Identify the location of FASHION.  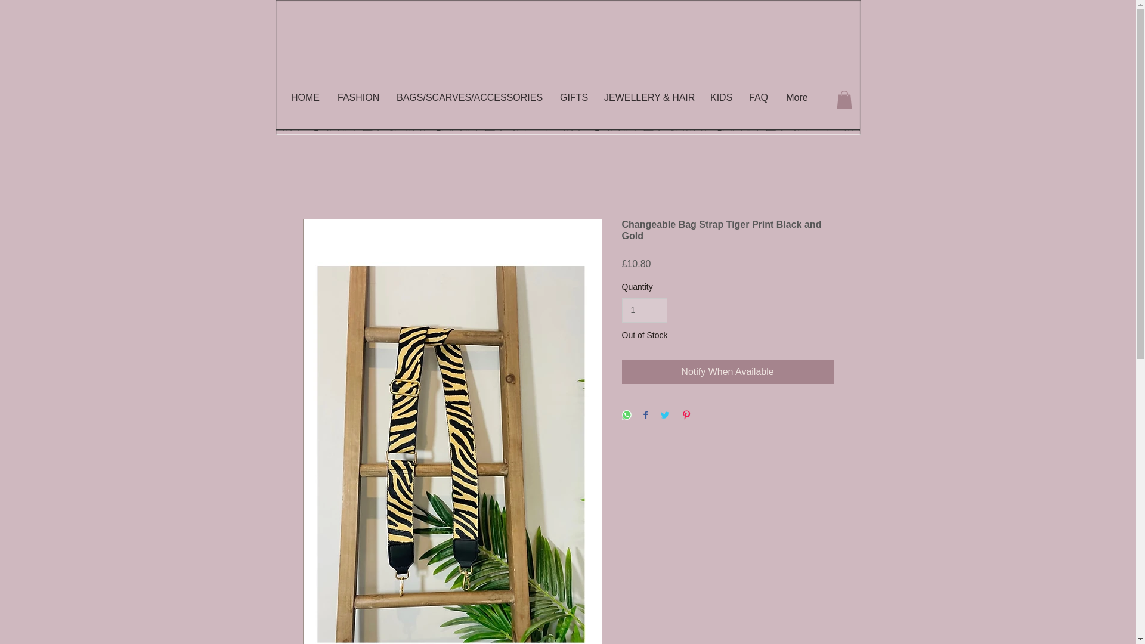
(358, 98).